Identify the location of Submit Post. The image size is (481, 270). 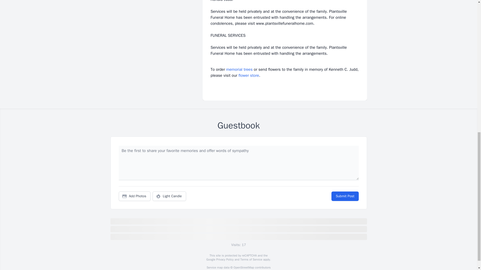
(345, 196).